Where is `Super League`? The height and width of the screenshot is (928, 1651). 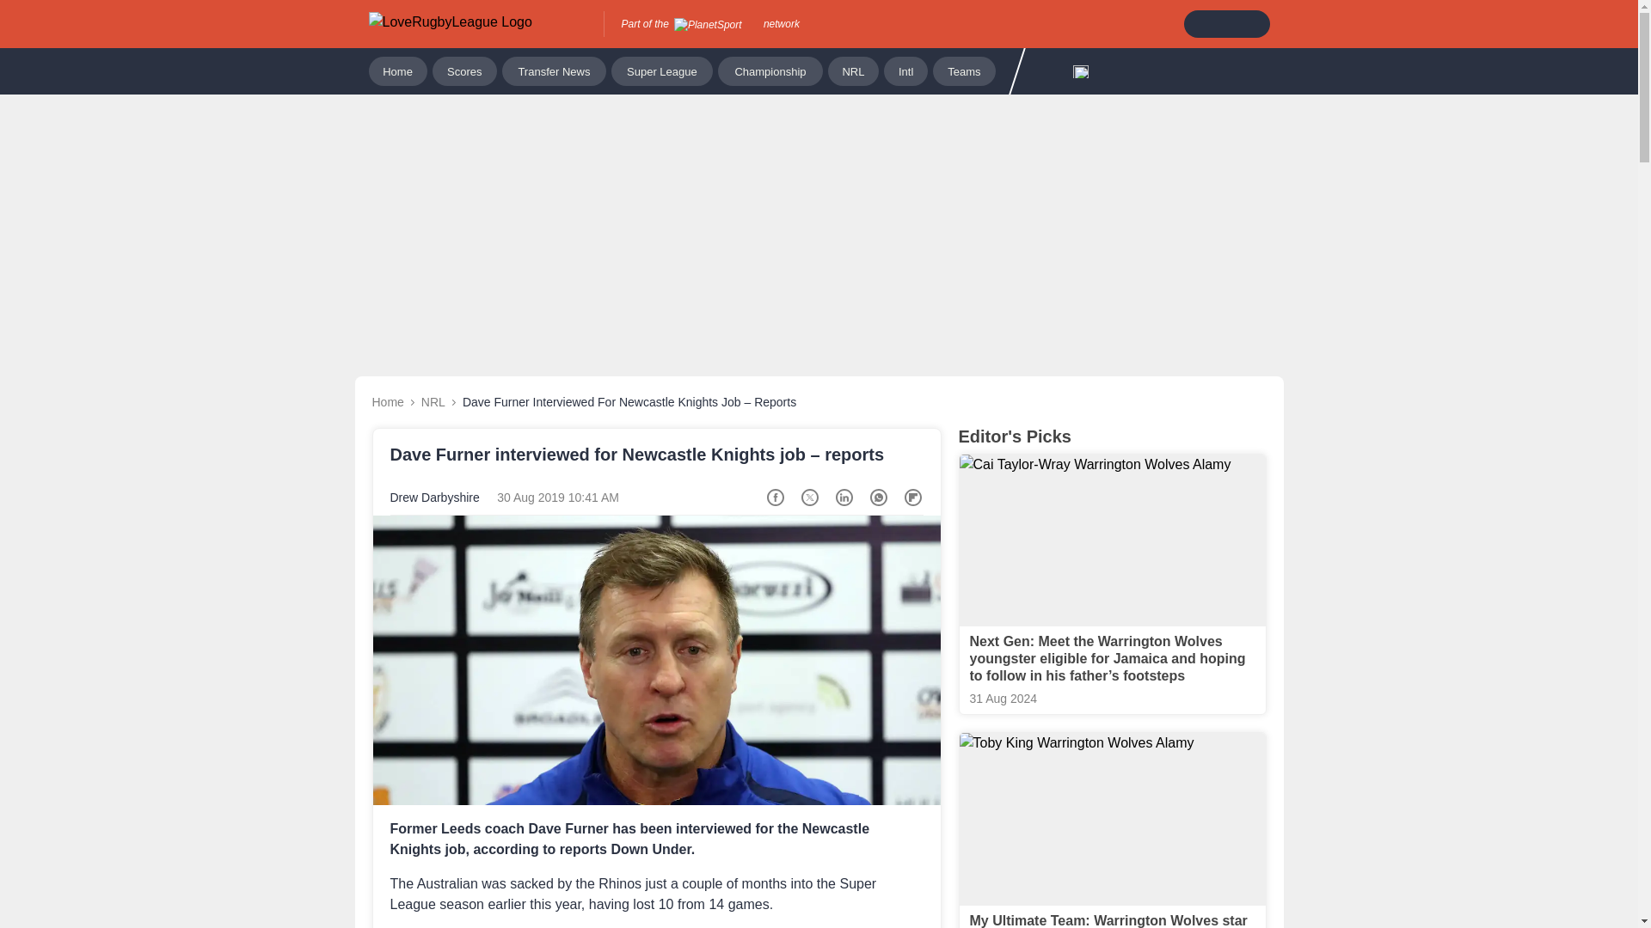 Super League is located at coordinates (662, 70).